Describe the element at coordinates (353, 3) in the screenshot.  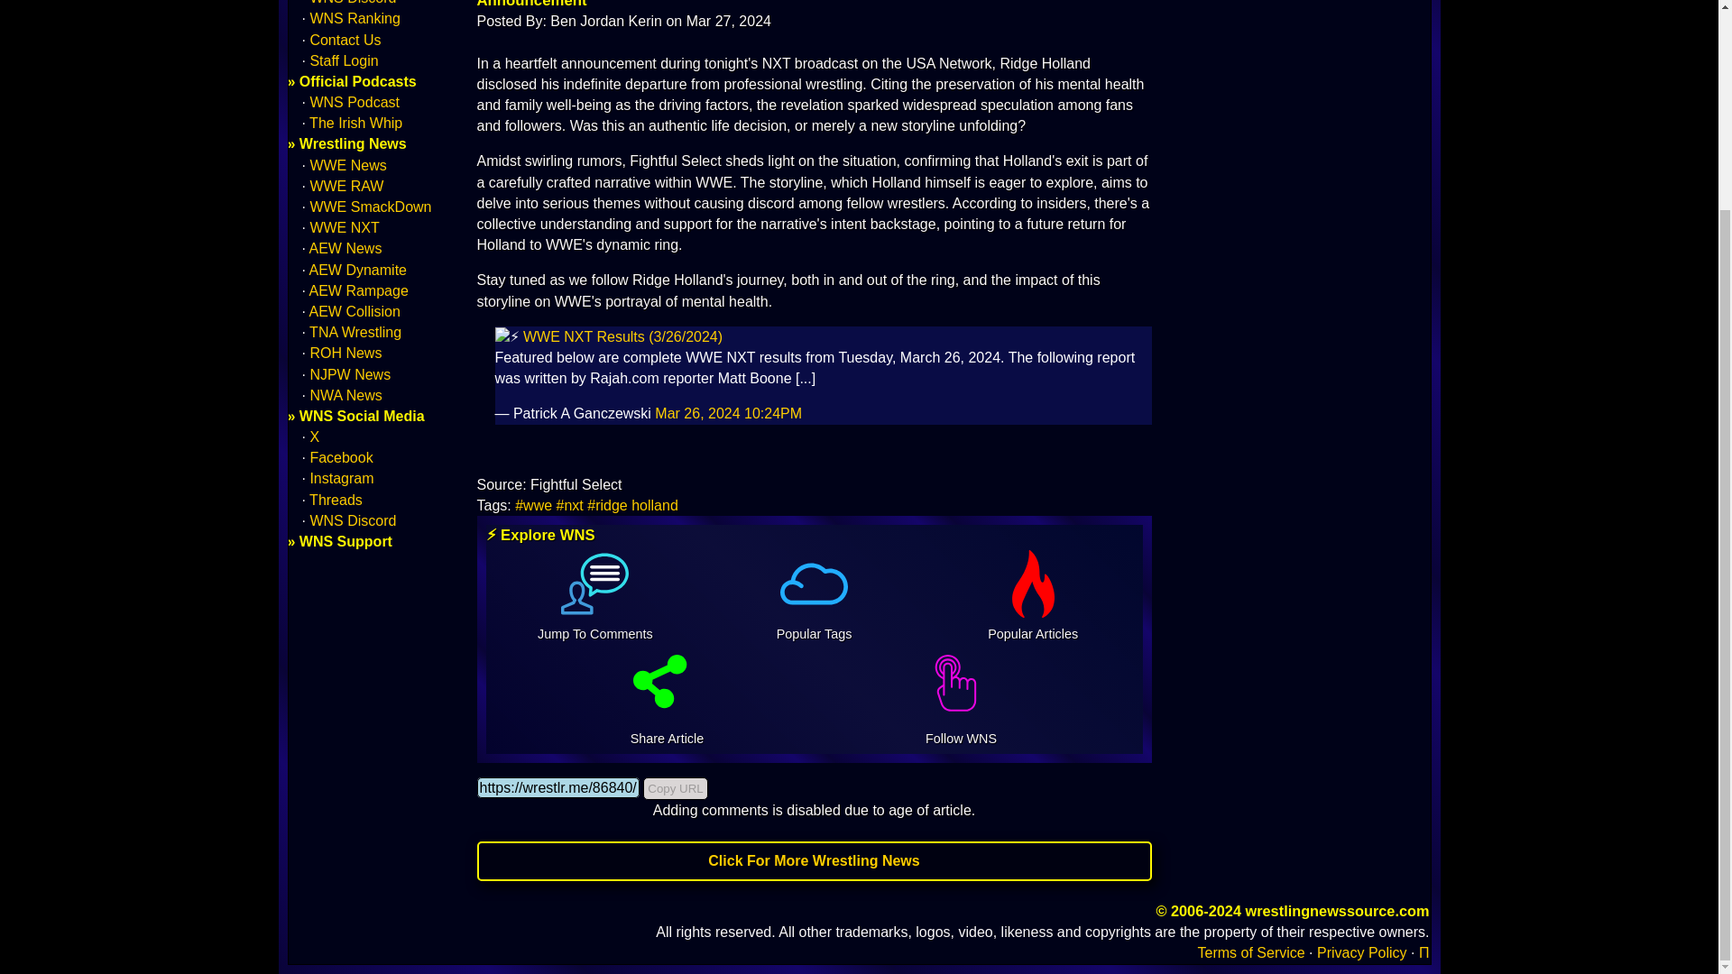
I see `WNS Discord` at that location.